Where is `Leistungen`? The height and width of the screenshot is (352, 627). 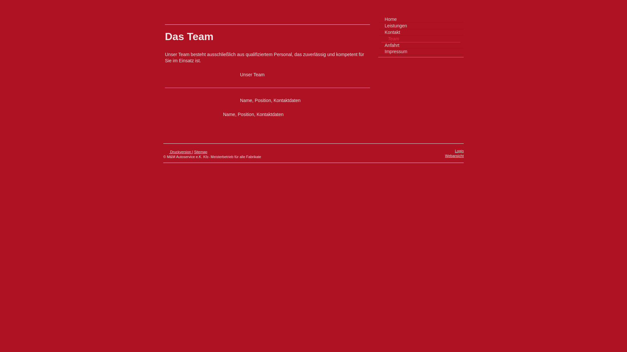 Leistungen is located at coordinates (421, 26).